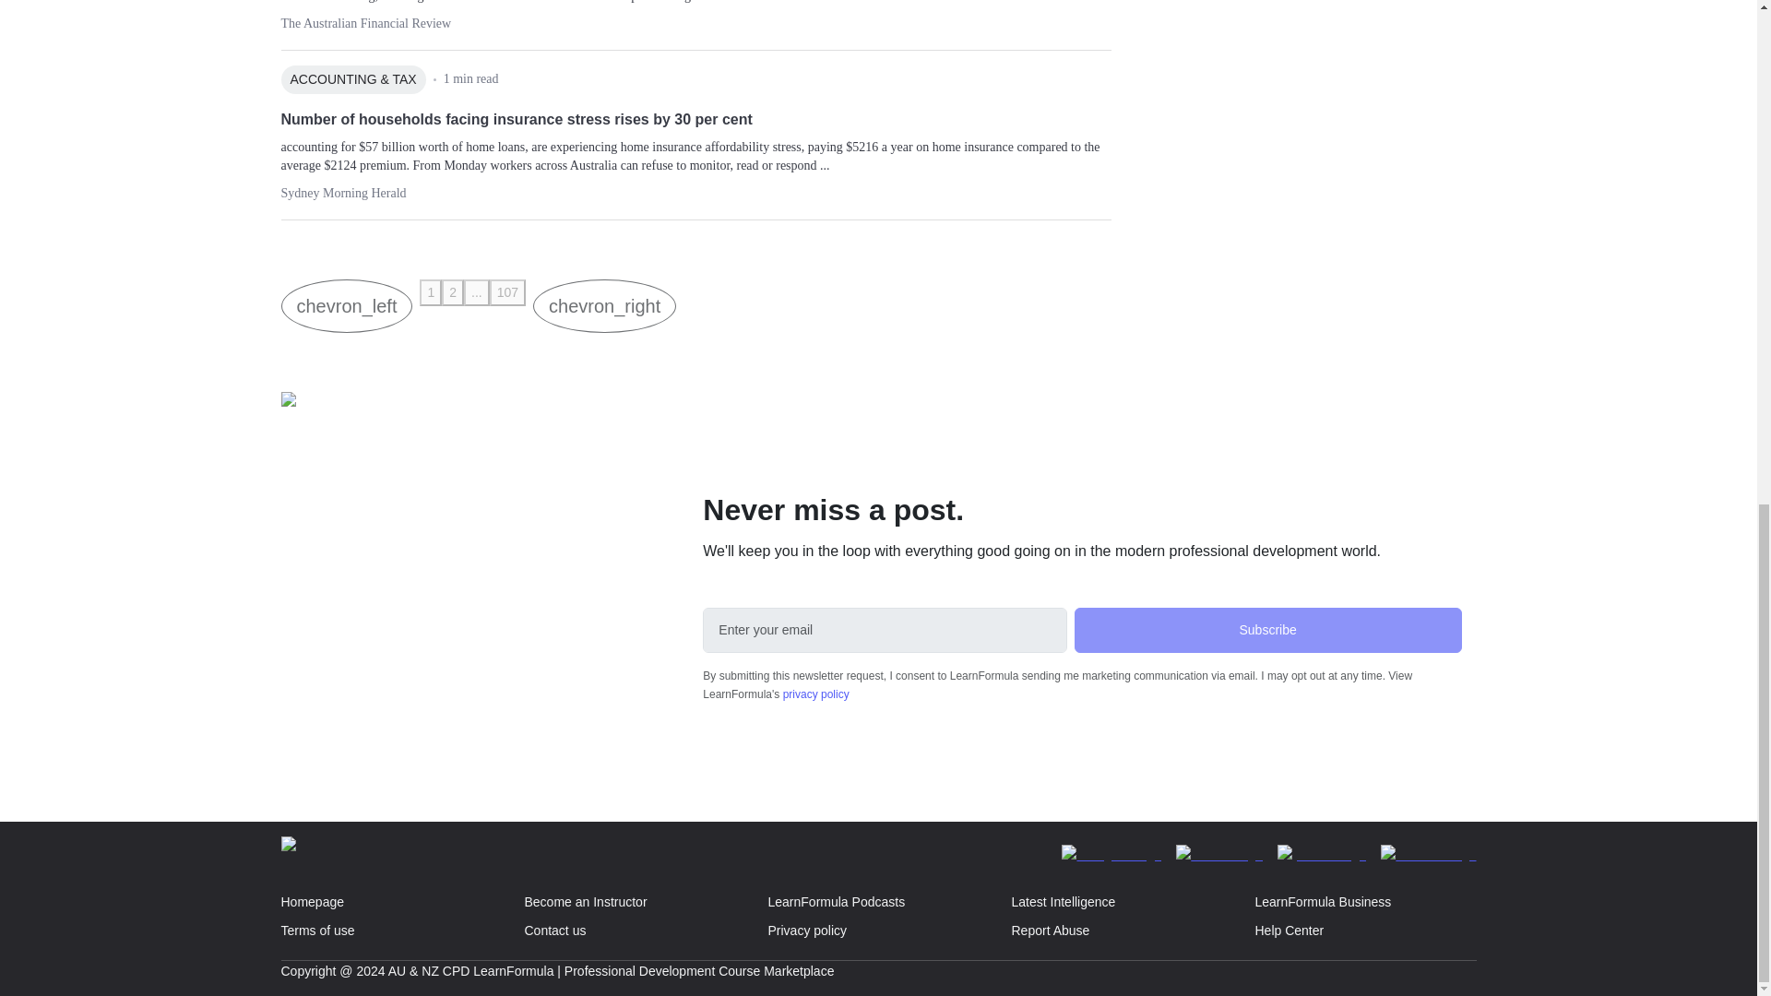 This screenshot has height=996, width=1771. I want to click on Homepage, so click(391, 902).